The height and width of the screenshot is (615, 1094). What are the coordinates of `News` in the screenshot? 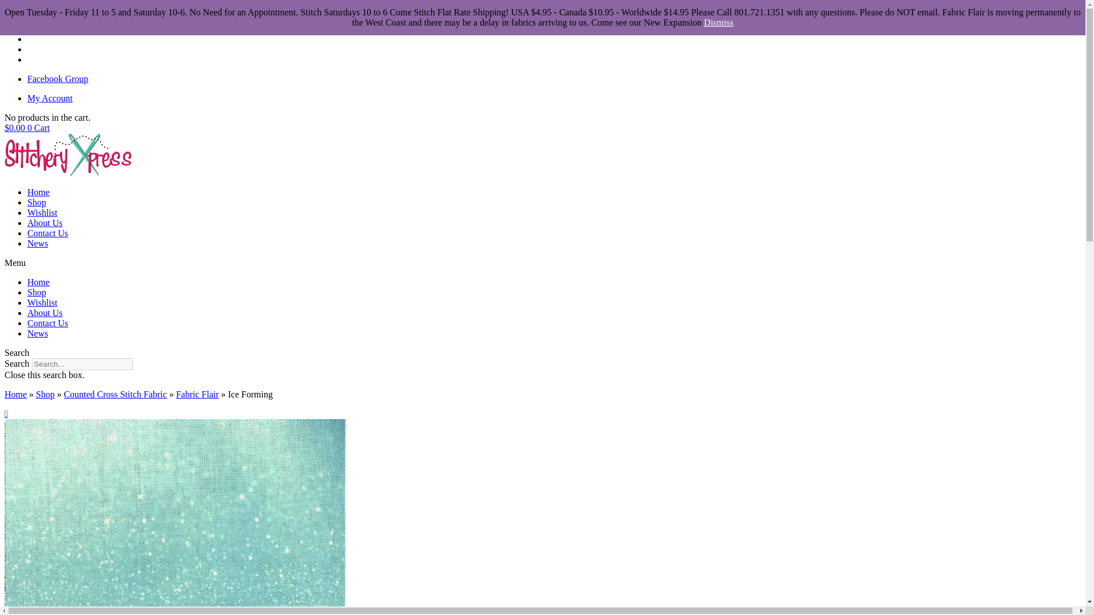 It's located at (38, 244).